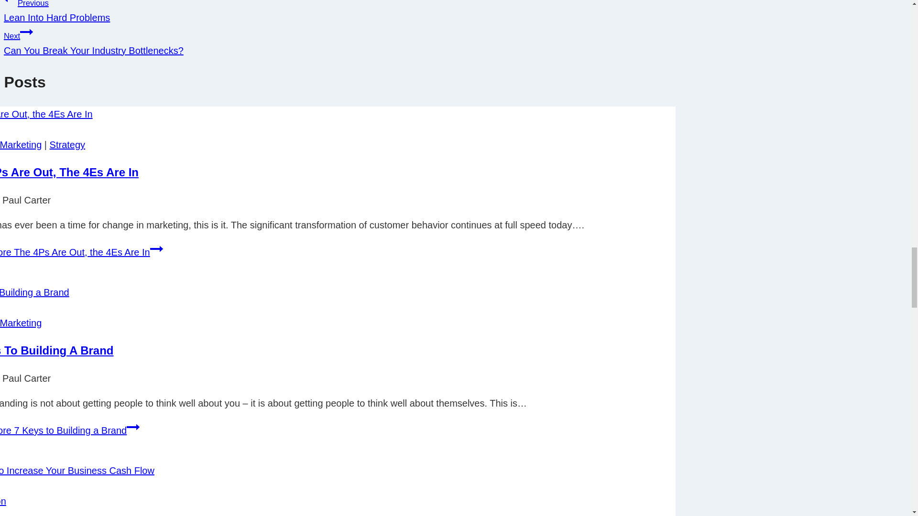  I want to click on Continue, so click(70, 430).